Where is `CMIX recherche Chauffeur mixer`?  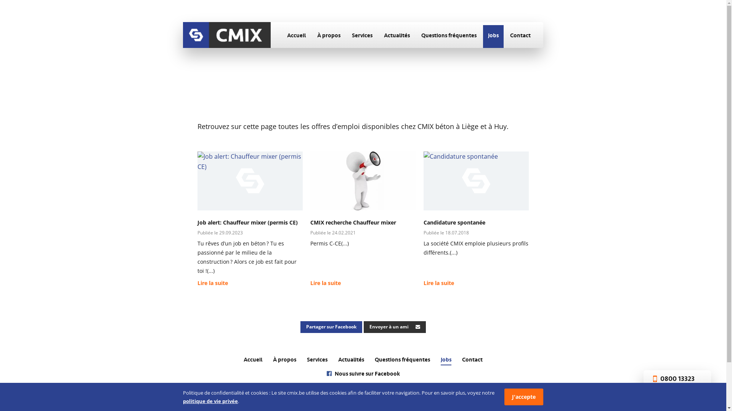
CMIX recherche Chauffeur mixer is located at coordinates (353, 222).